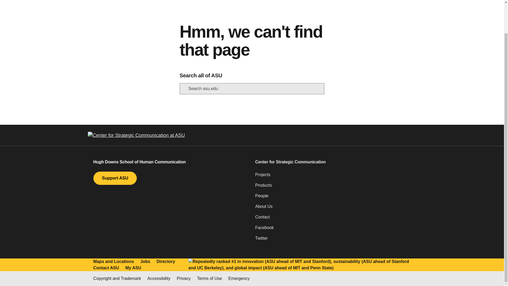 The height and width of the screenshot is (286, 508). What do you see at coordinates (145, 262) in the screenshot?
I see `Jobs` at bounding box center [145, 262].